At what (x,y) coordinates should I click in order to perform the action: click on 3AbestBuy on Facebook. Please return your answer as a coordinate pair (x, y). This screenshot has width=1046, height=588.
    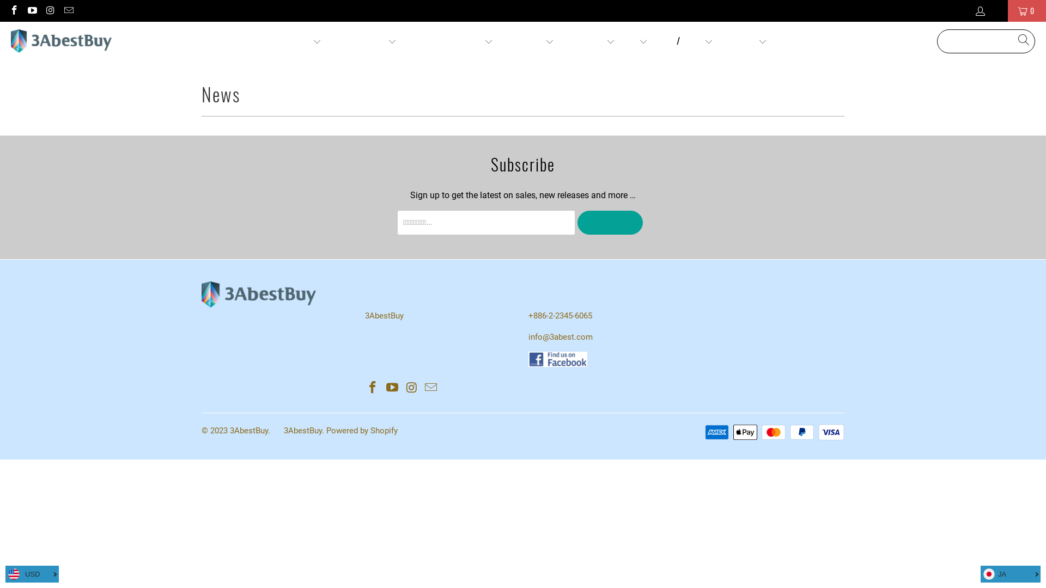
    Looking at the image, I should click on (373, 388).